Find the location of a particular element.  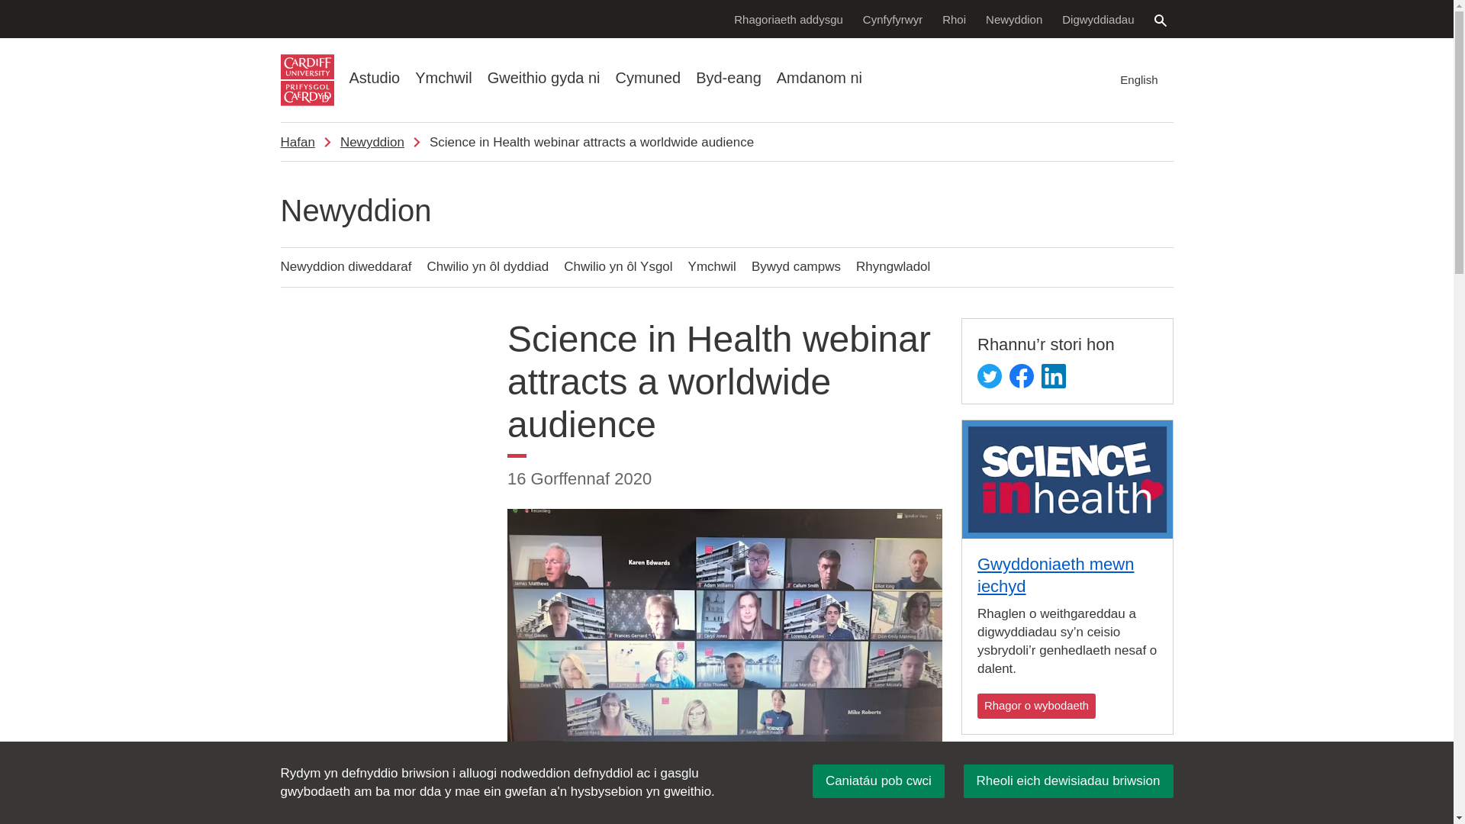

Cynfyfyrwyr is located at coordinates (893, 18).